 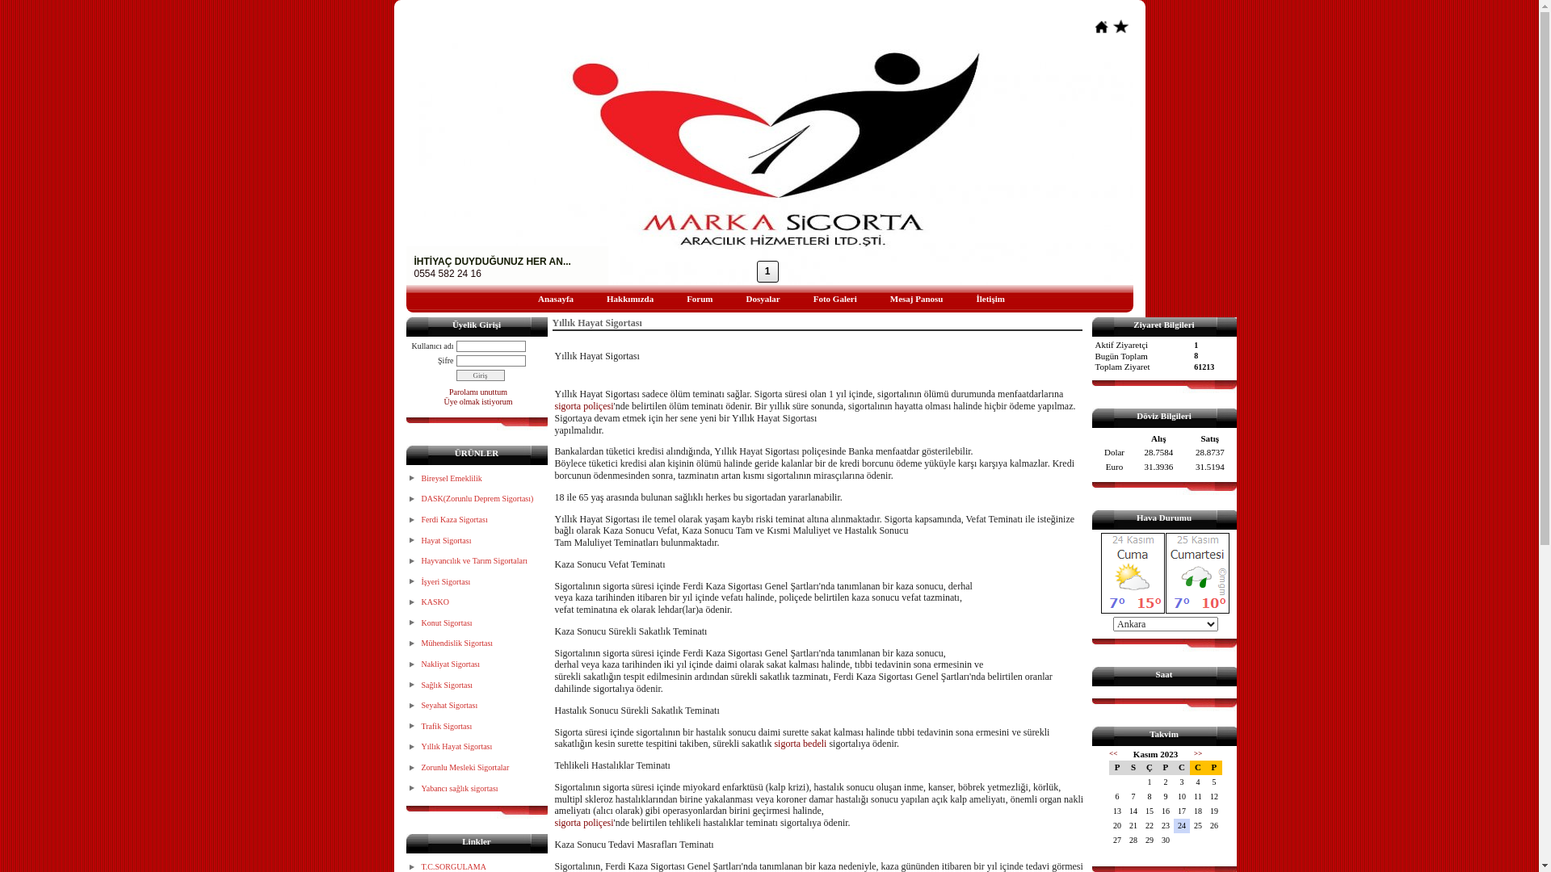 I want to click on 17, so click(x=1182, y=811).